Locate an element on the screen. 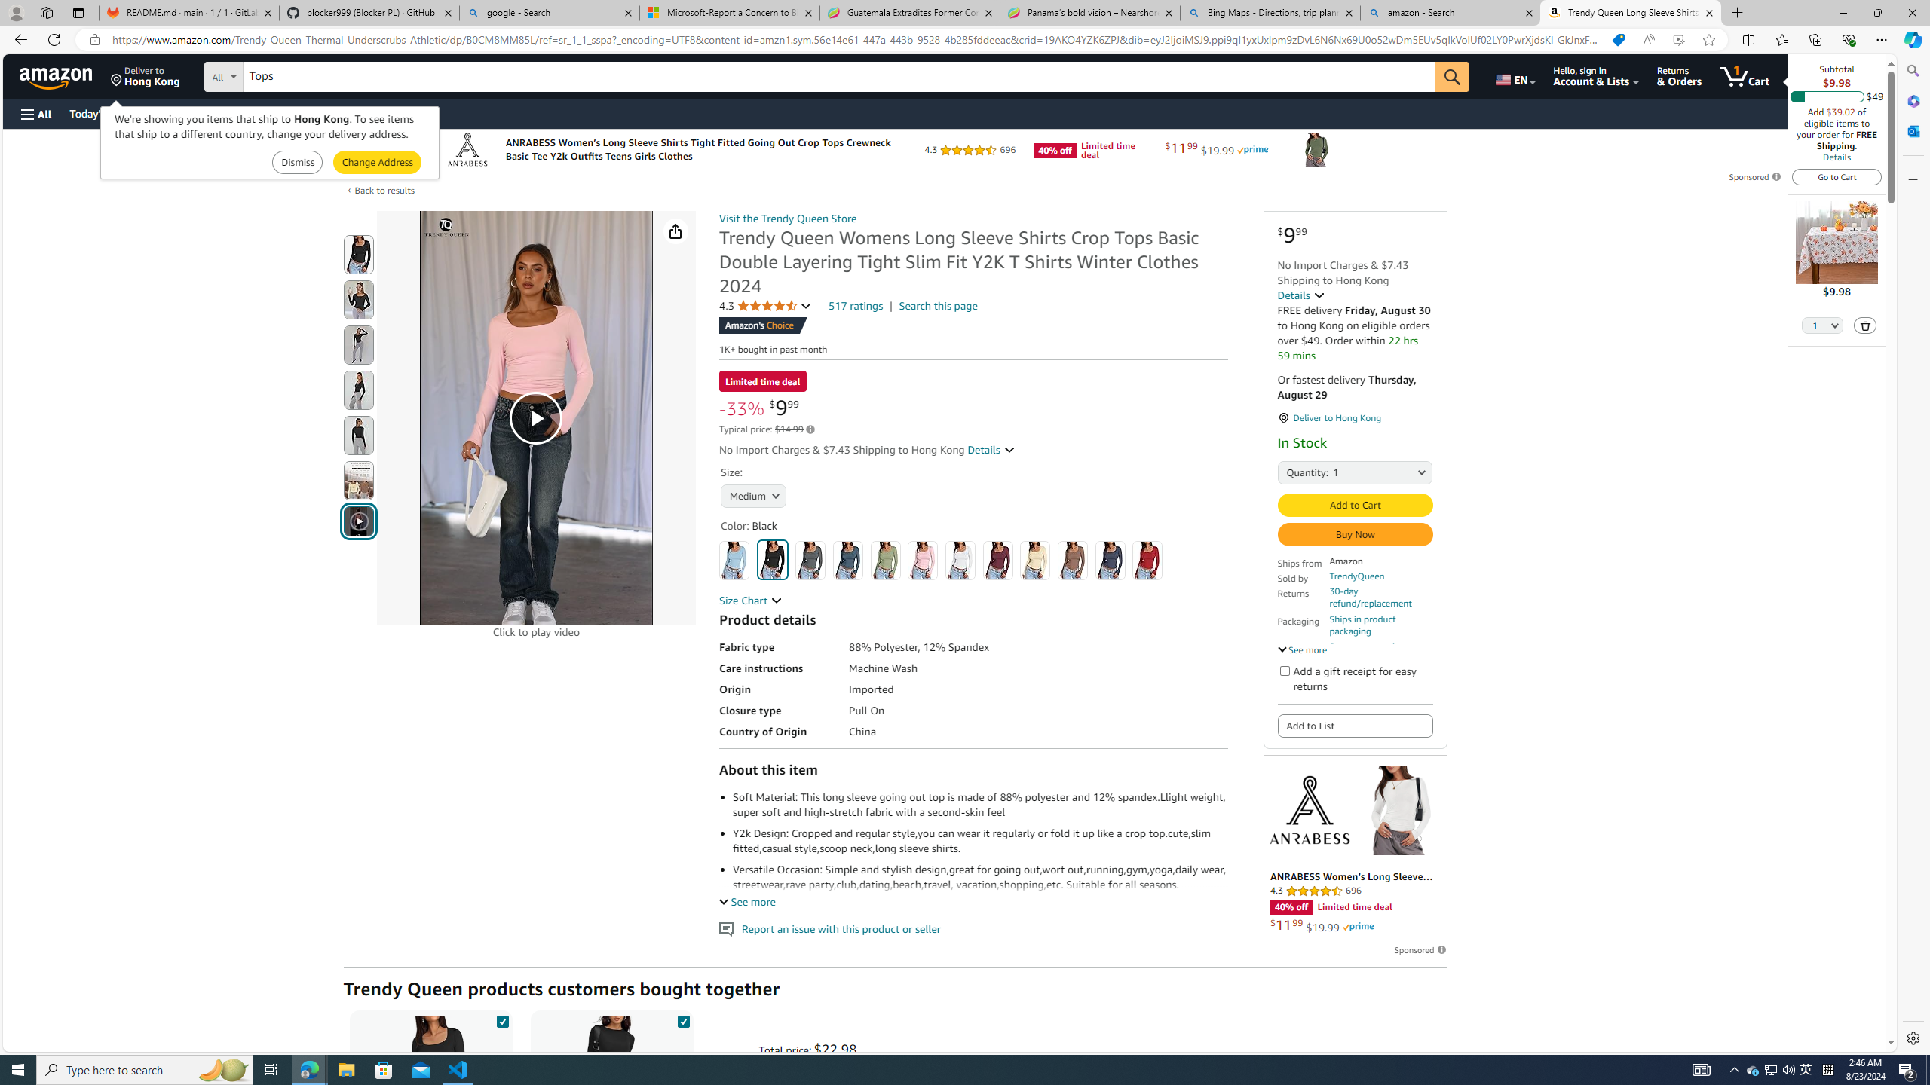 The image size is (1930, 1085). Buy Now is located at coordinates (1354, 535).